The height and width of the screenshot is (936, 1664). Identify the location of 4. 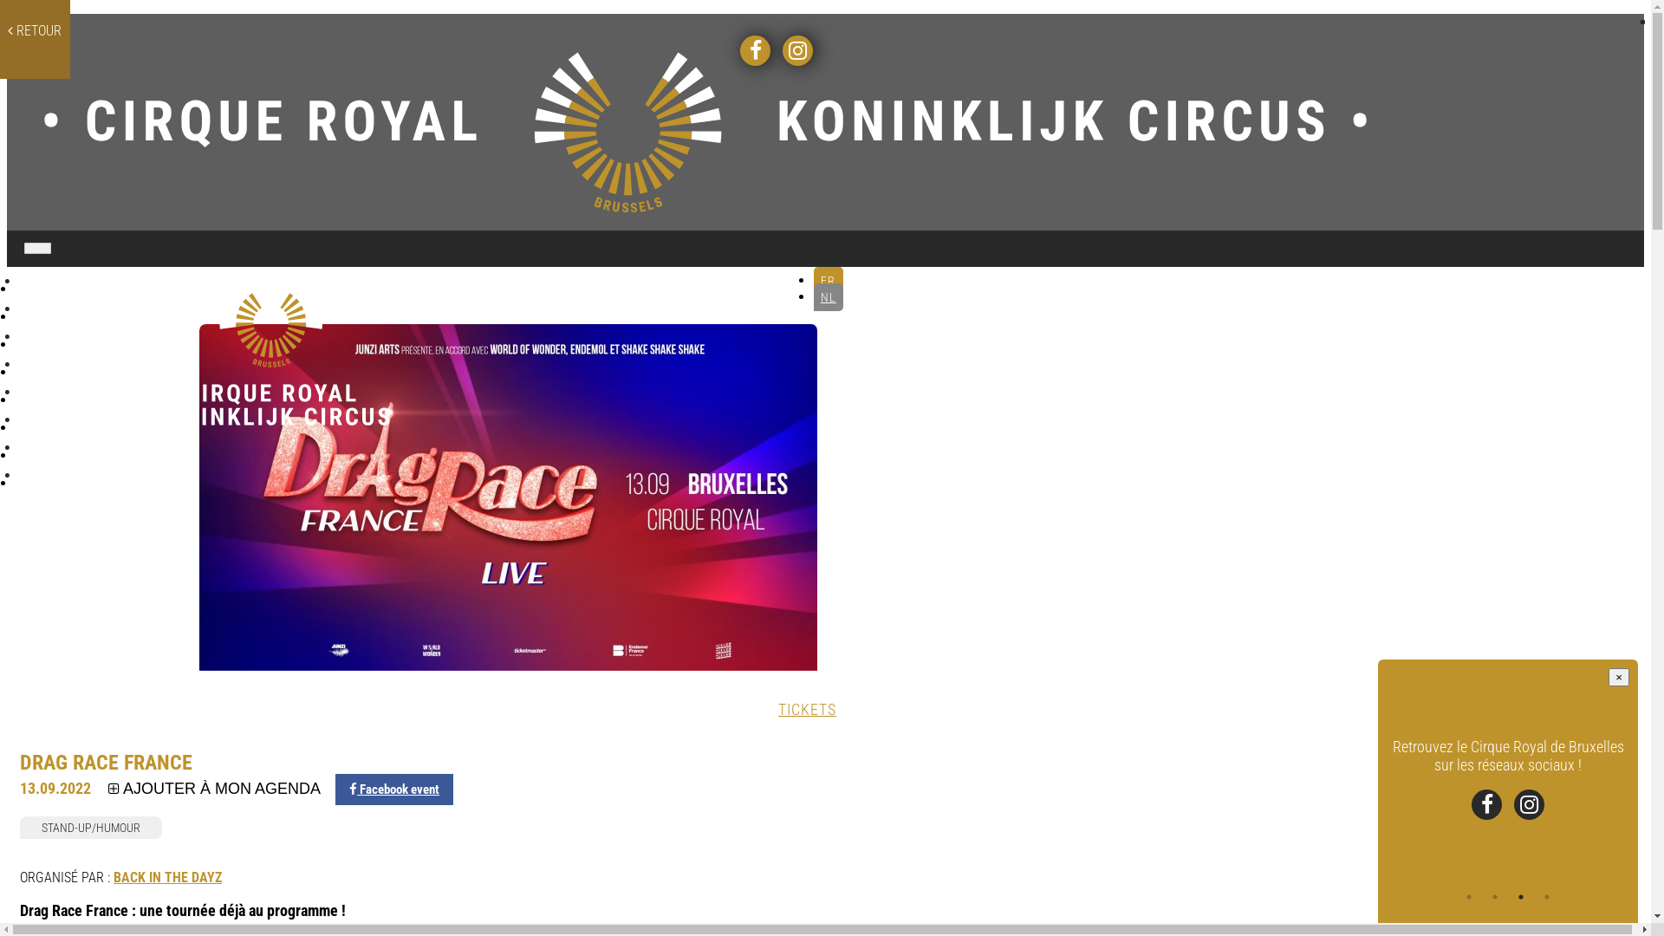
(1547, 897).